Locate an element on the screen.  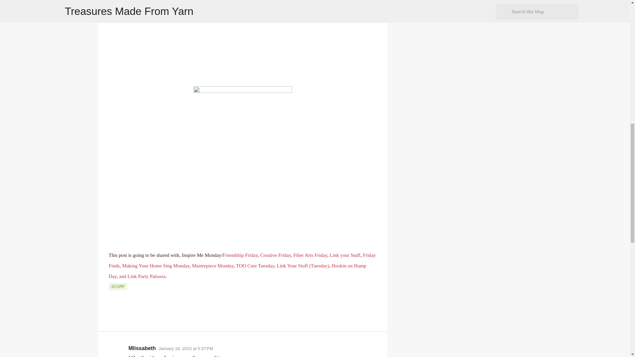
Link your Stuff is located at coordinates (345, 255).